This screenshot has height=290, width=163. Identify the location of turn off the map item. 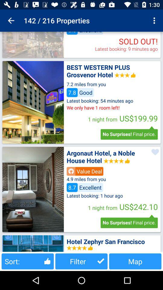
(135, 261).